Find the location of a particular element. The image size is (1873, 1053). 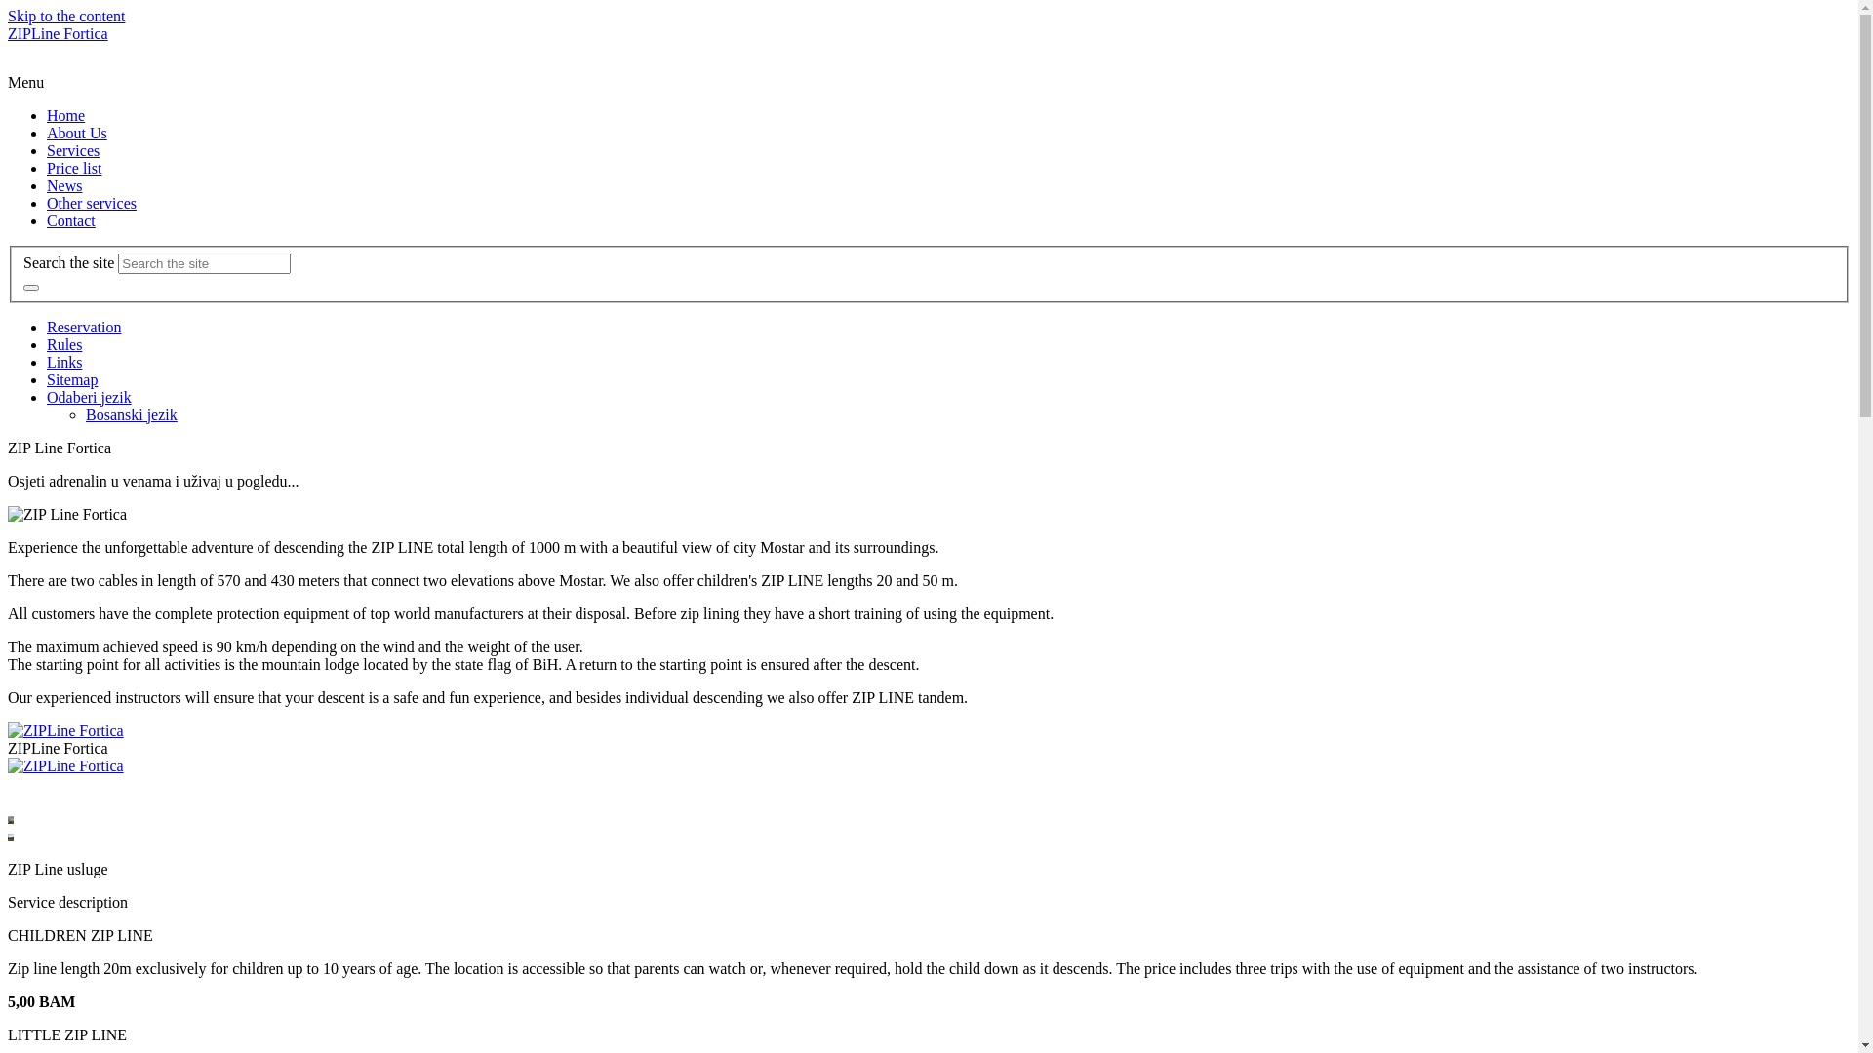

ZIPLine Fortica is located at coordinates (59, 33).